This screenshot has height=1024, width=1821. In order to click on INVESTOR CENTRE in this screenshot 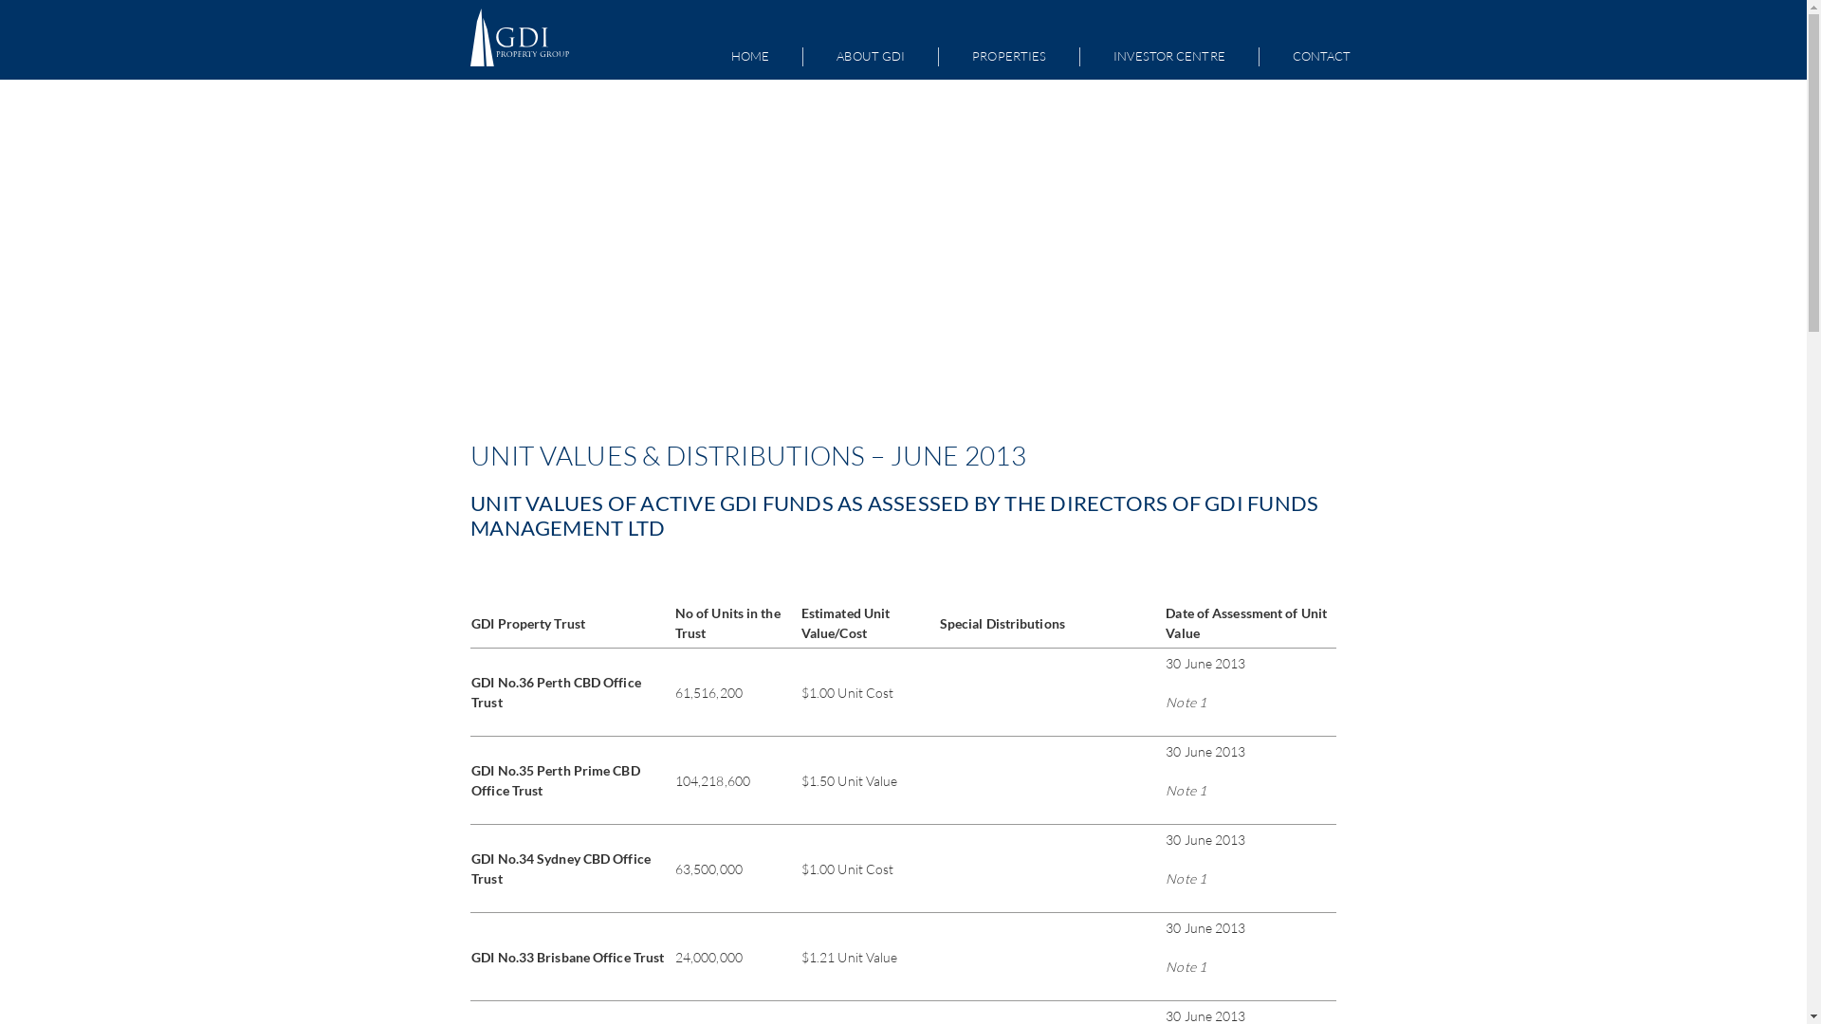, I will do `click(1169, 57)`.